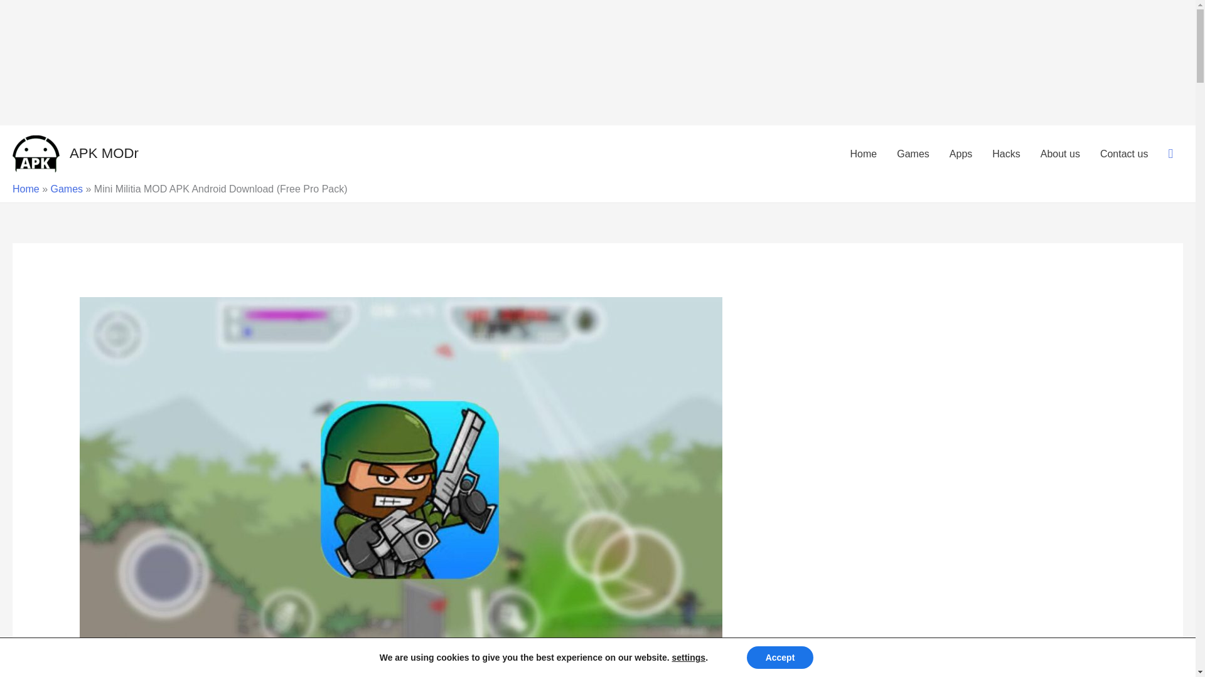  Describe the element at coordinates (913, 153) in the screenshot. I see `Games` at that location.